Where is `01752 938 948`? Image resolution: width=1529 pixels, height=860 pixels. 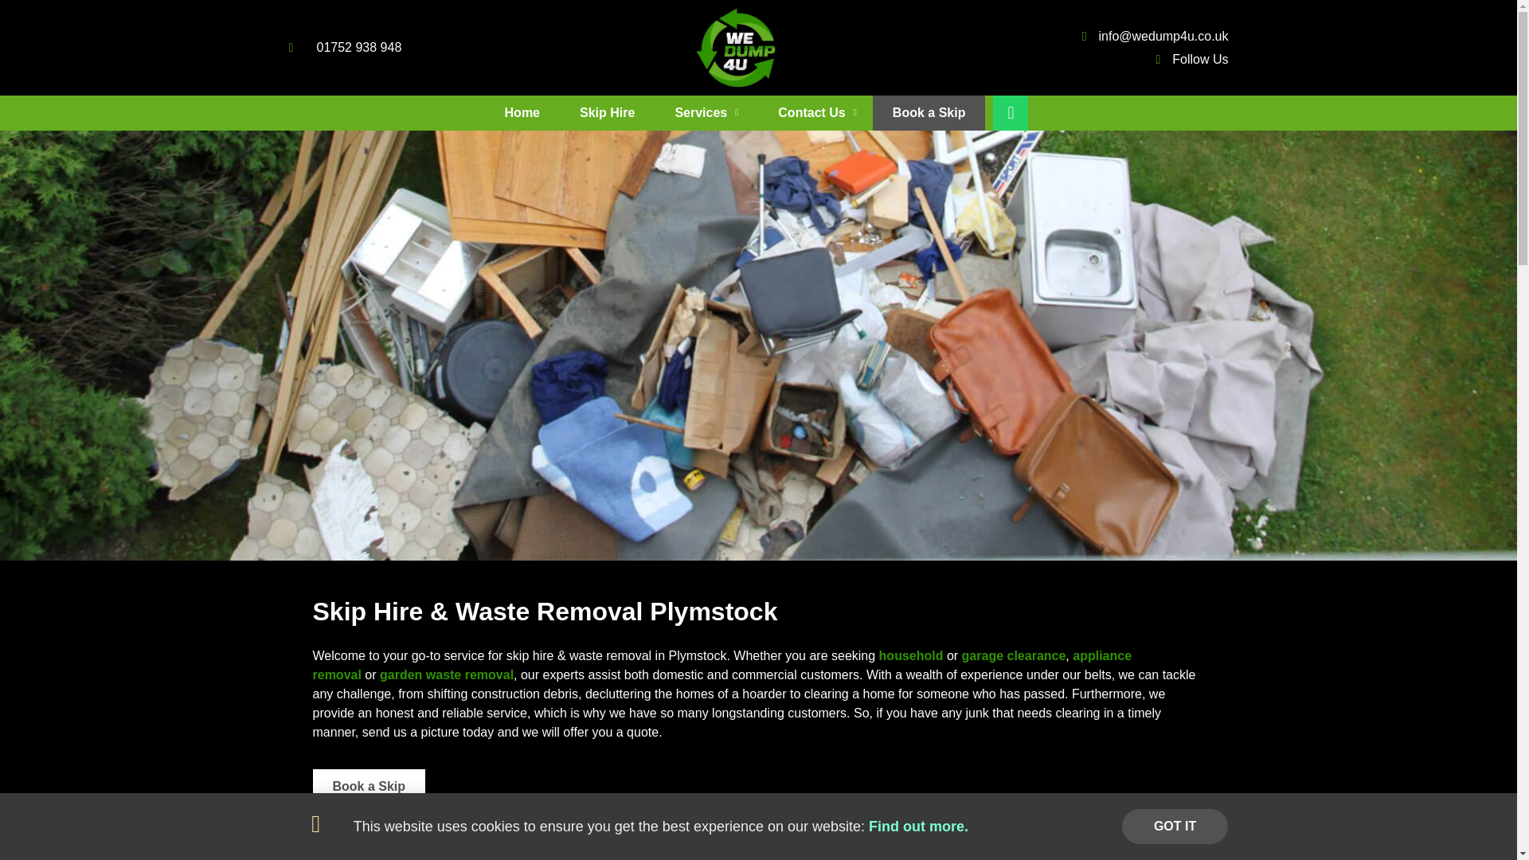 01752 938 948 is located at coordinates (344, 48).